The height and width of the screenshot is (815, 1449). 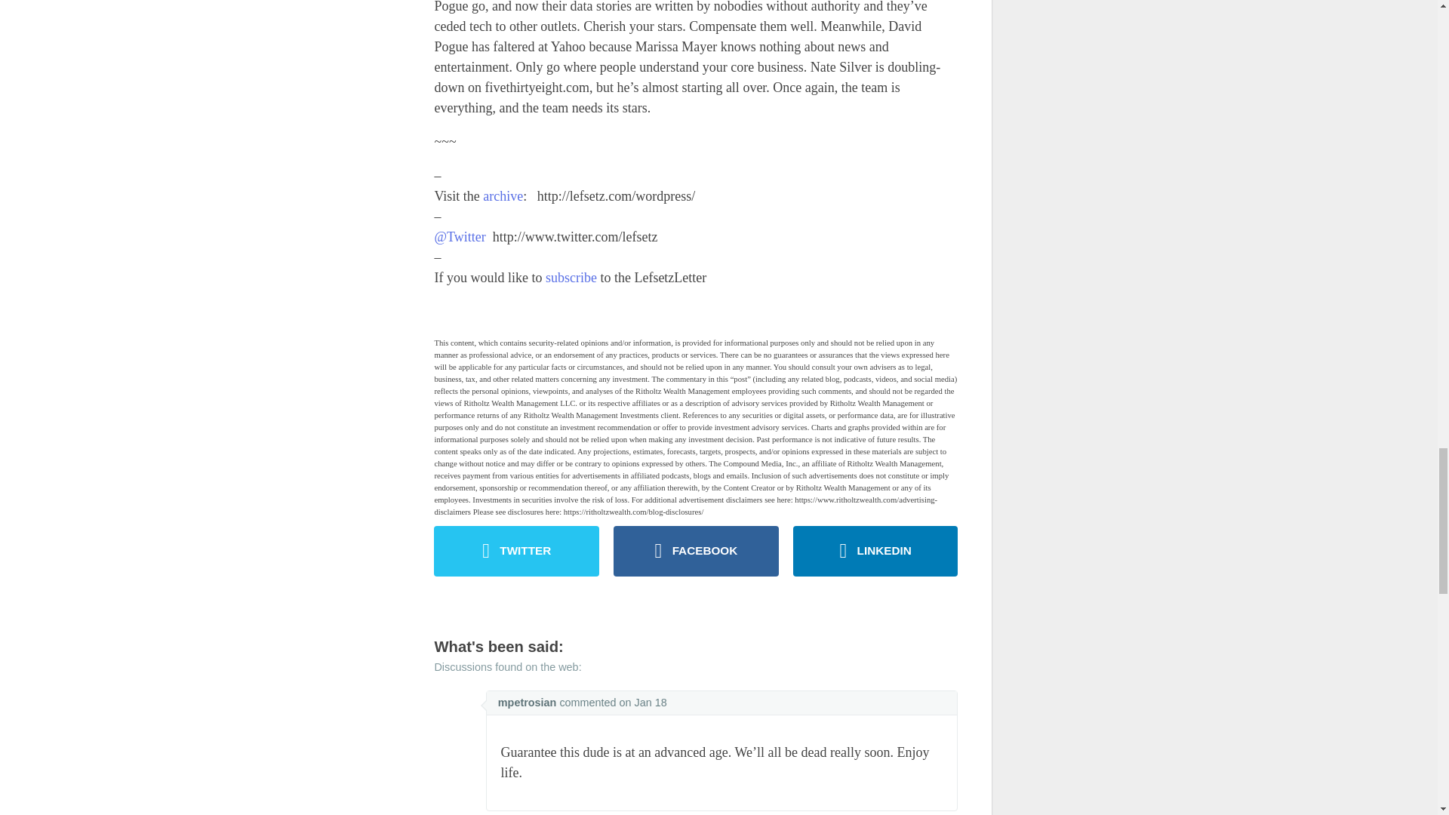 I want to click on archive, so click(x=503, y=196).